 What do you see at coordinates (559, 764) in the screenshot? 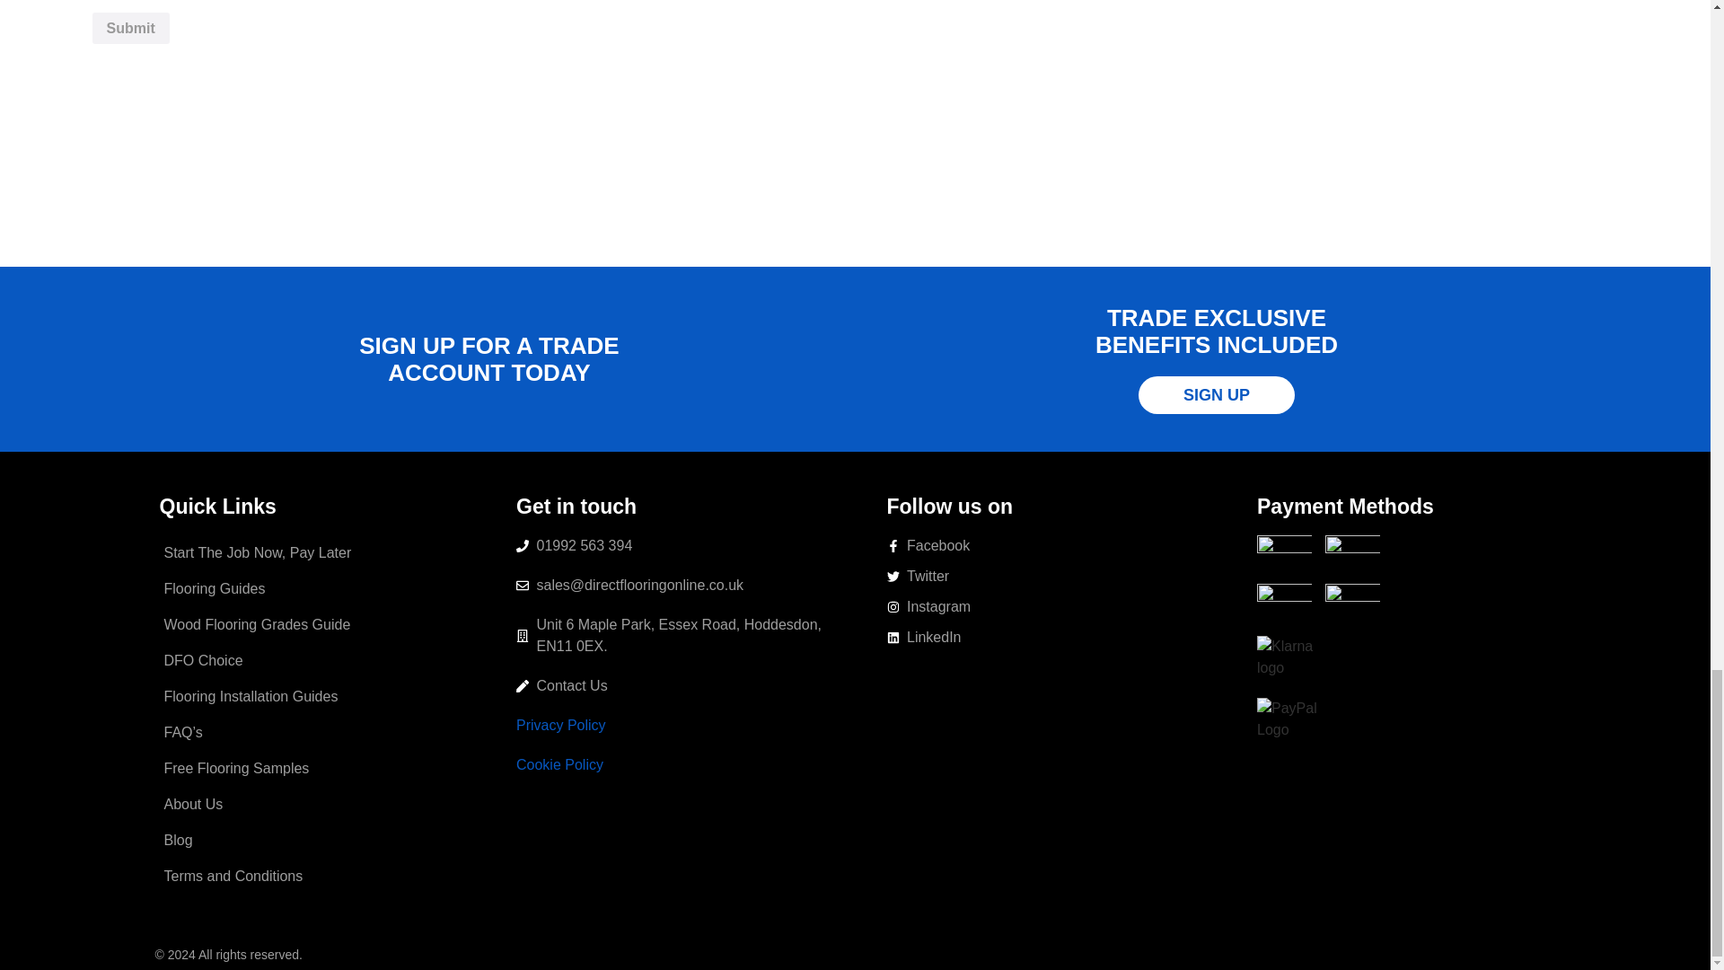
I see `Cookie Policy ` at bounding box center [559, 764].